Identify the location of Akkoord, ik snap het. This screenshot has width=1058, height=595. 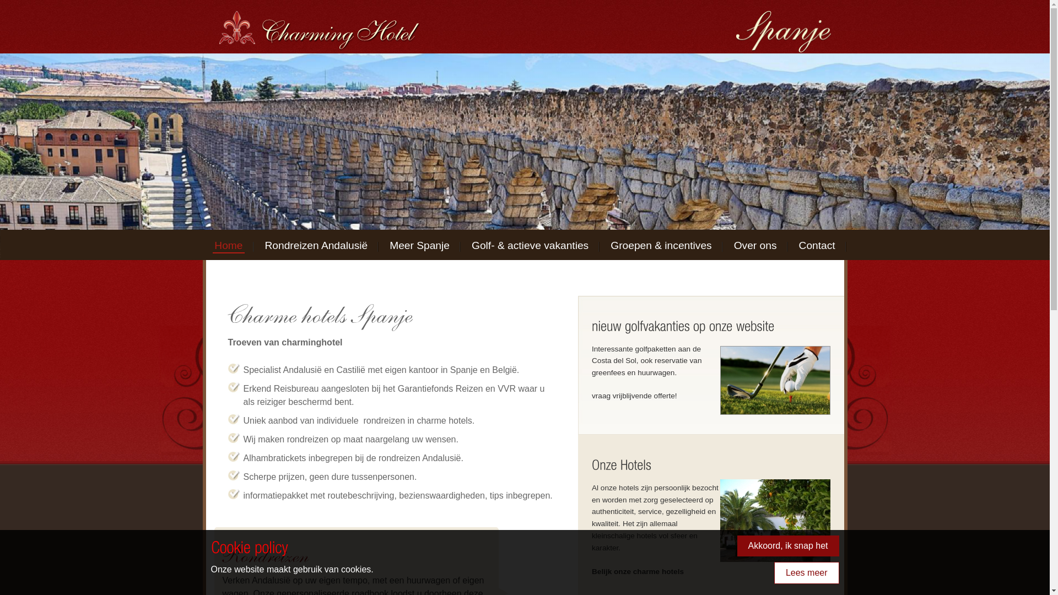
(788, 546).